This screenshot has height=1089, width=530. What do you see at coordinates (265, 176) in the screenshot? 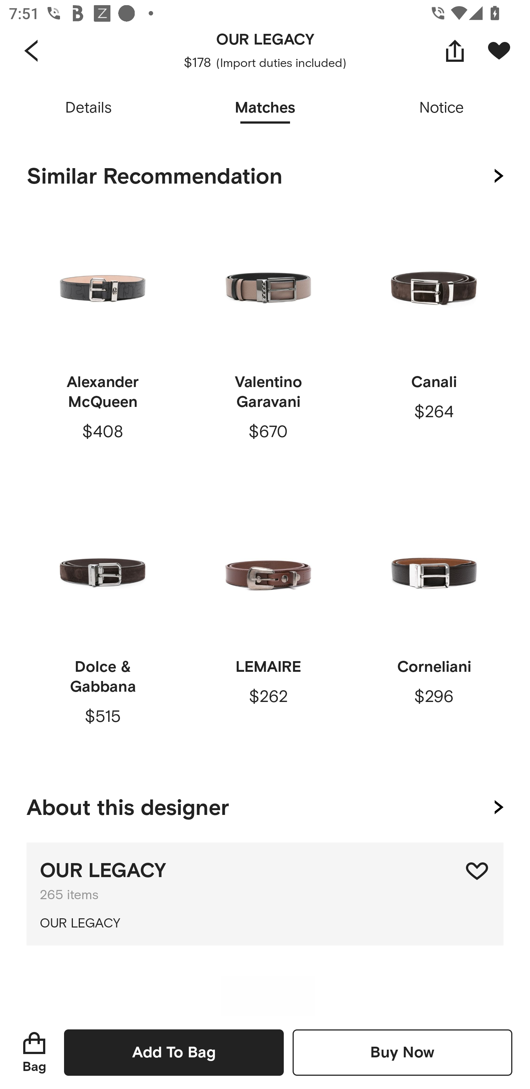
I see `Similar Recommendation` at bounding box center [265, 176].